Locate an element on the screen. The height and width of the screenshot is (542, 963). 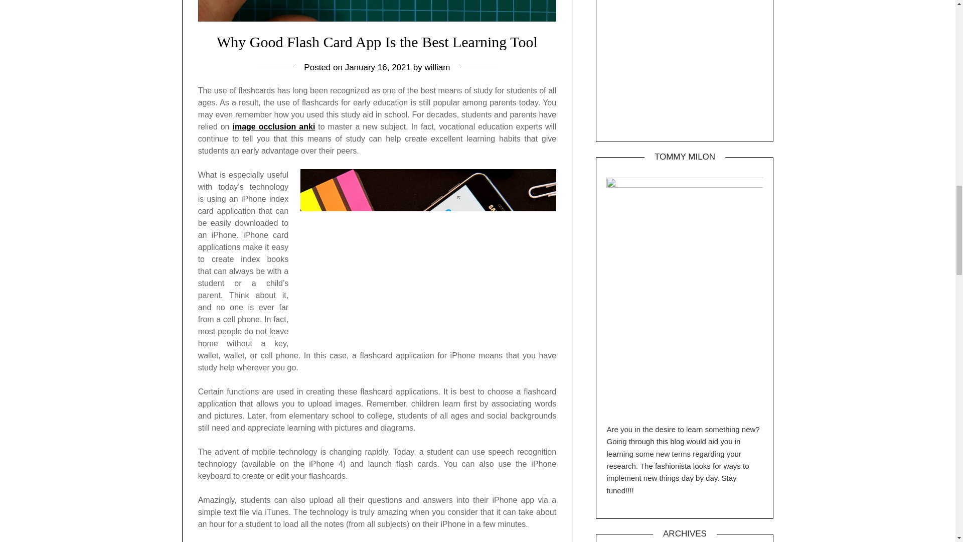
January 16, 2021 is located at coordinates (378, 67).